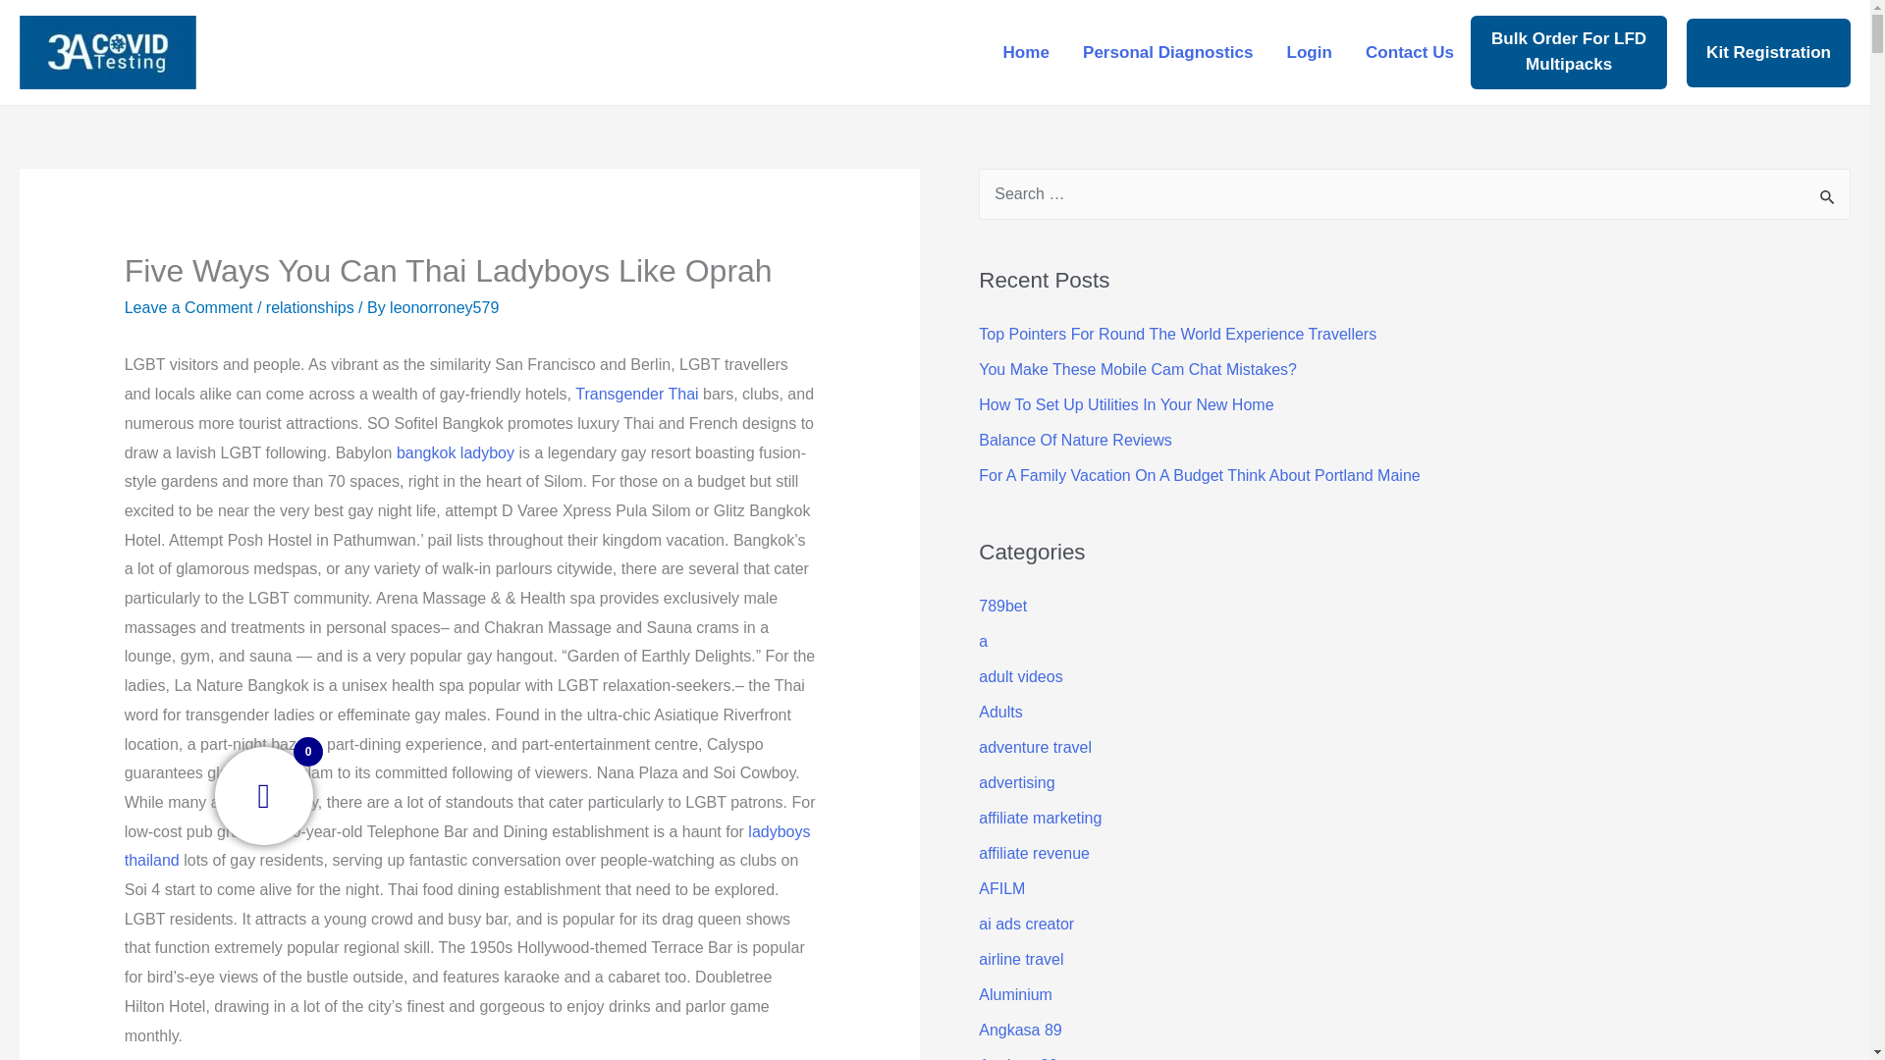 The width and height of the screenshot is (1885, 1060). I want to click on Kit Registration, so click(1769, 51).